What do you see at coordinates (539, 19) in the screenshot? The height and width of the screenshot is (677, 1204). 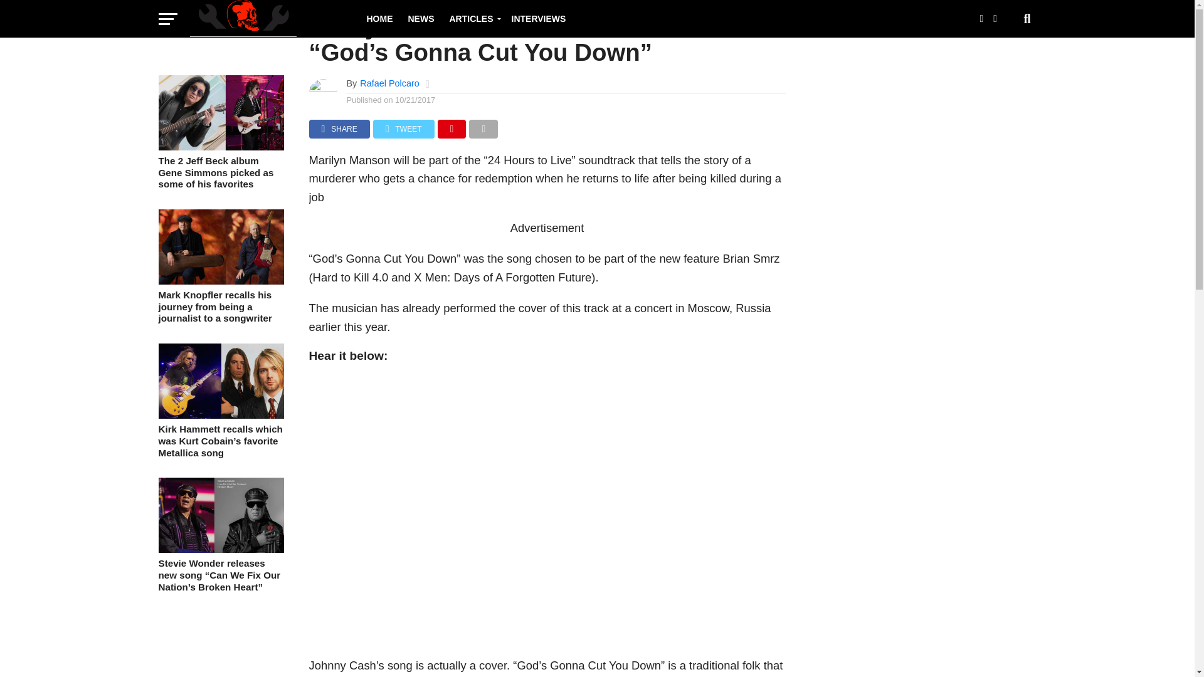 I see `INTERVIEWS` at bounding box center [539, 19].